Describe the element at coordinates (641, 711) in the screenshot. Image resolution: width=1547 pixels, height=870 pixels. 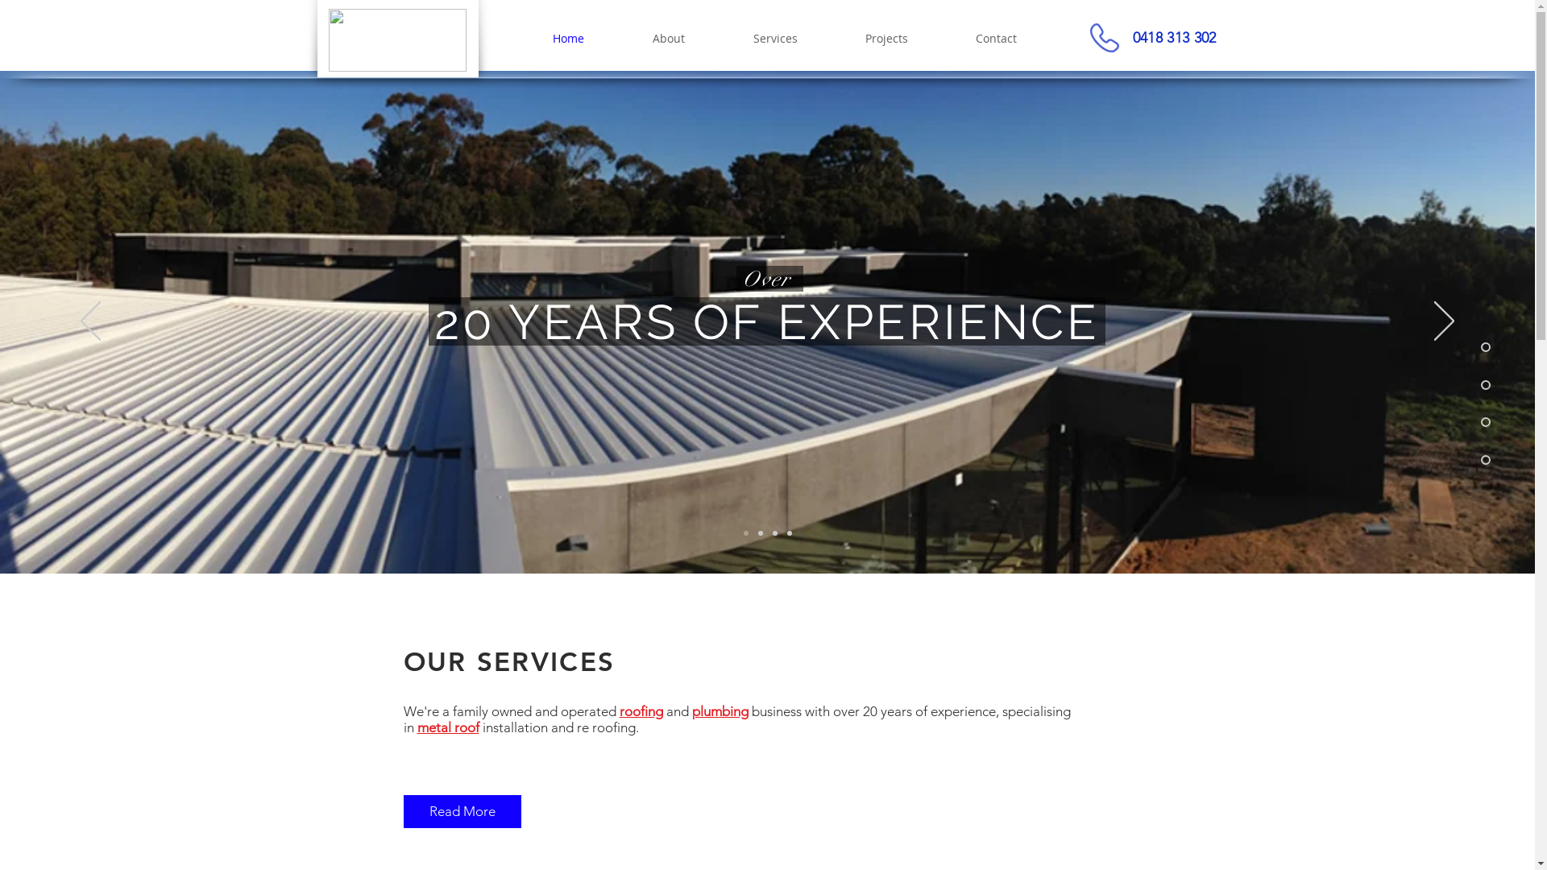
I see `roofing` at that location.